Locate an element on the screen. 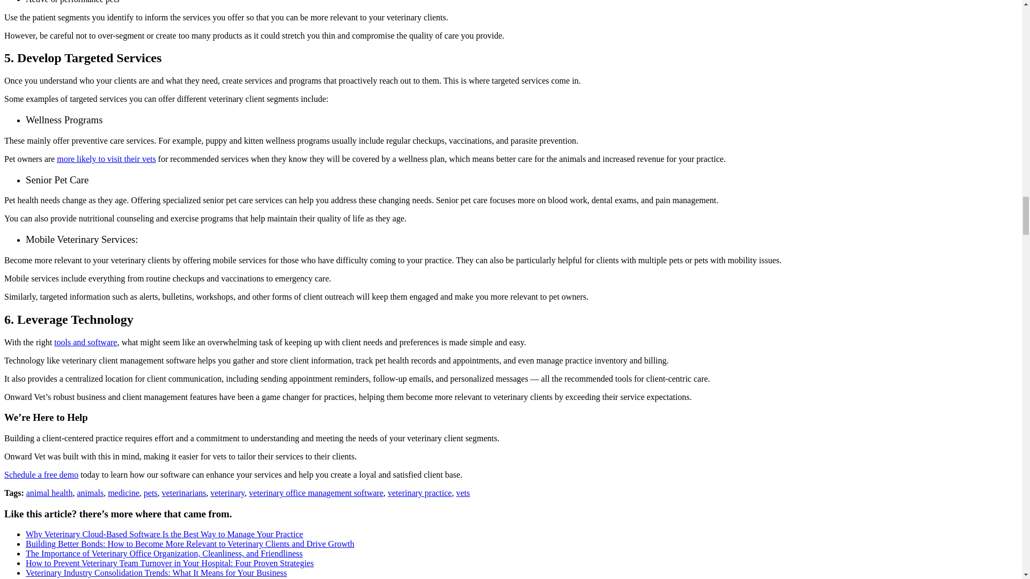  pets is located at coordinates (150, 493).